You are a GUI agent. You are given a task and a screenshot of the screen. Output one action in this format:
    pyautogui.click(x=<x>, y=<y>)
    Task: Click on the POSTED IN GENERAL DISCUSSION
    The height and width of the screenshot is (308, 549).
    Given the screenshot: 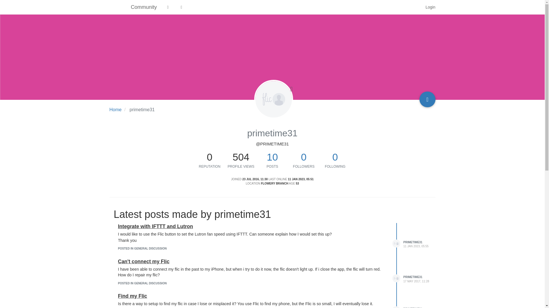 What is the action you would take?
    pyautogui.click(x=142, y=283)
    